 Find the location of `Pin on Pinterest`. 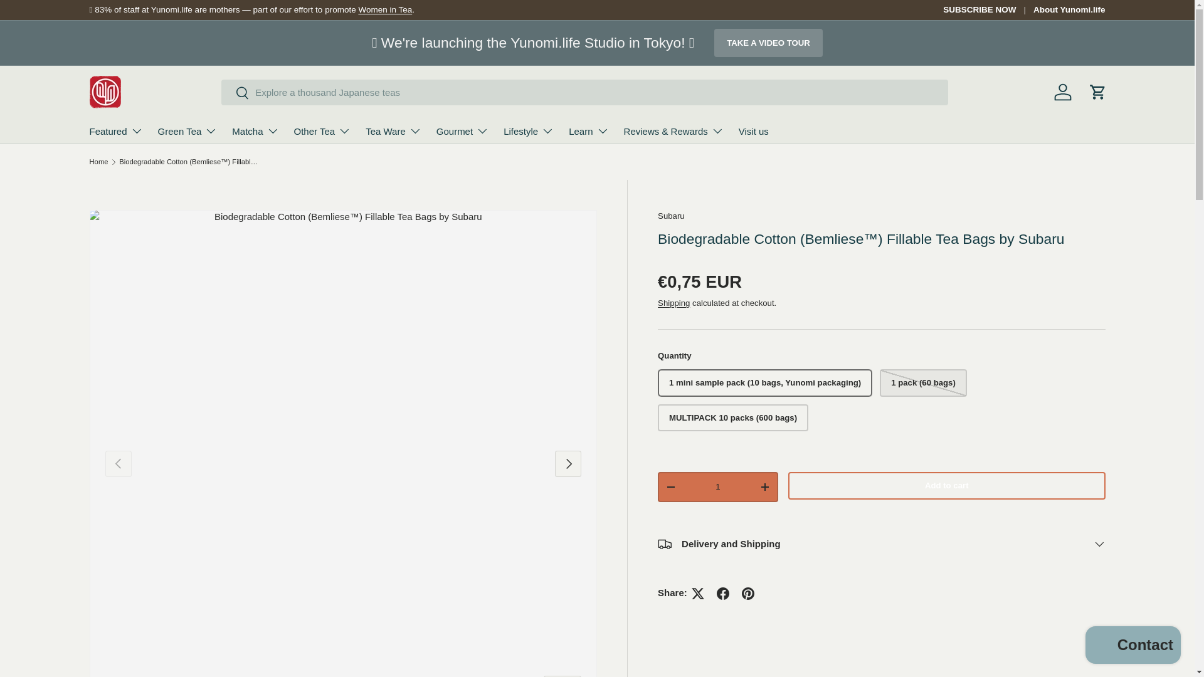

Pin on Pinterest is located at coordinates (748, 593).